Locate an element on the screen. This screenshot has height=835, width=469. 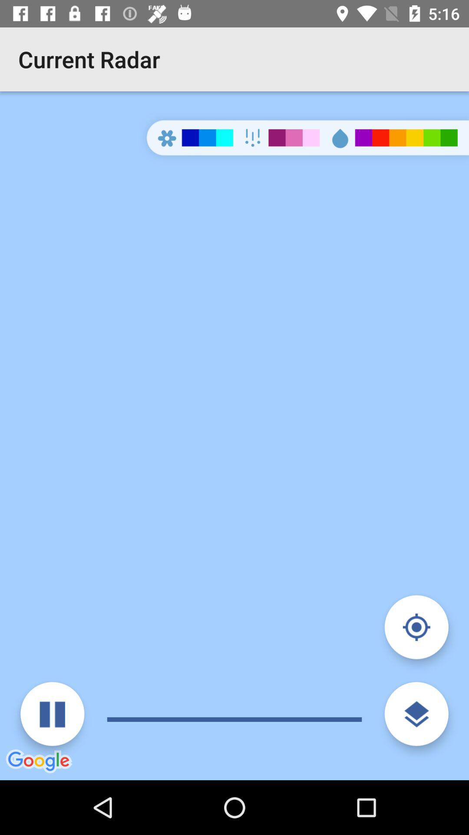
pause is located at coordinates (52, 714).